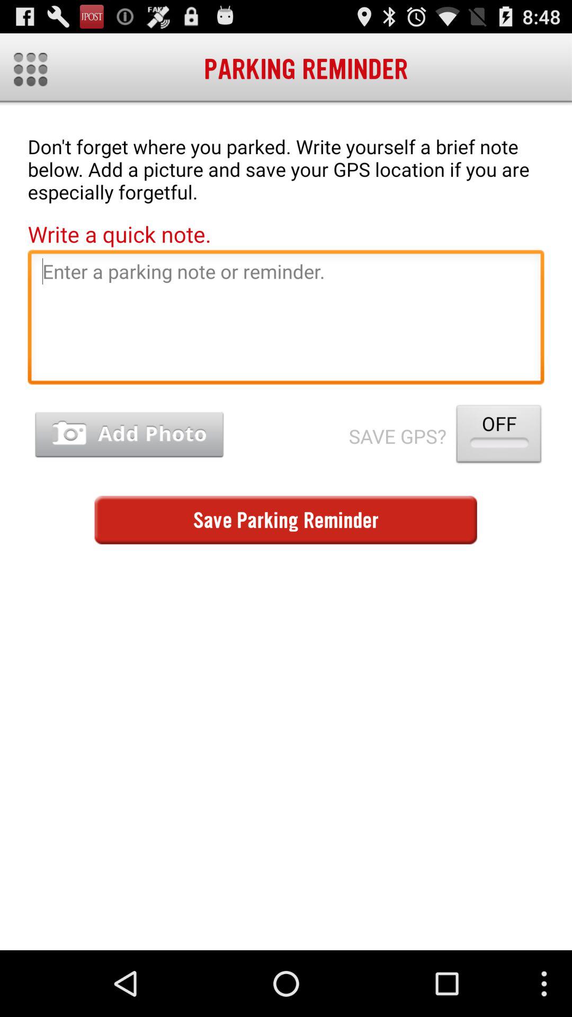 The height and width of the screenshot is (1017, 572). I want to click on start typing, so click(286, 320).